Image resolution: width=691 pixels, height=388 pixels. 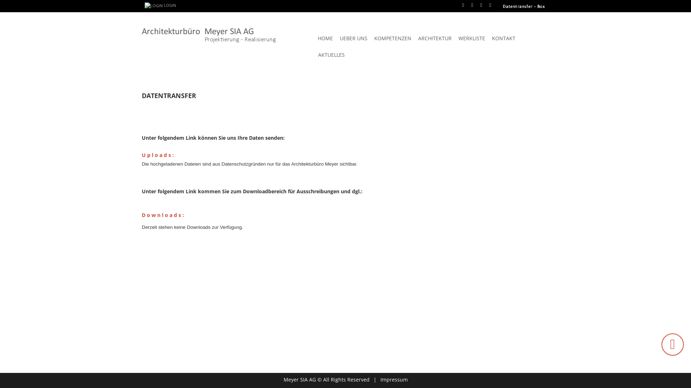 What do you see at coordinates (504, 38) in the screenshot?
I see `KONTAKT` at bounding box center [504, 38].